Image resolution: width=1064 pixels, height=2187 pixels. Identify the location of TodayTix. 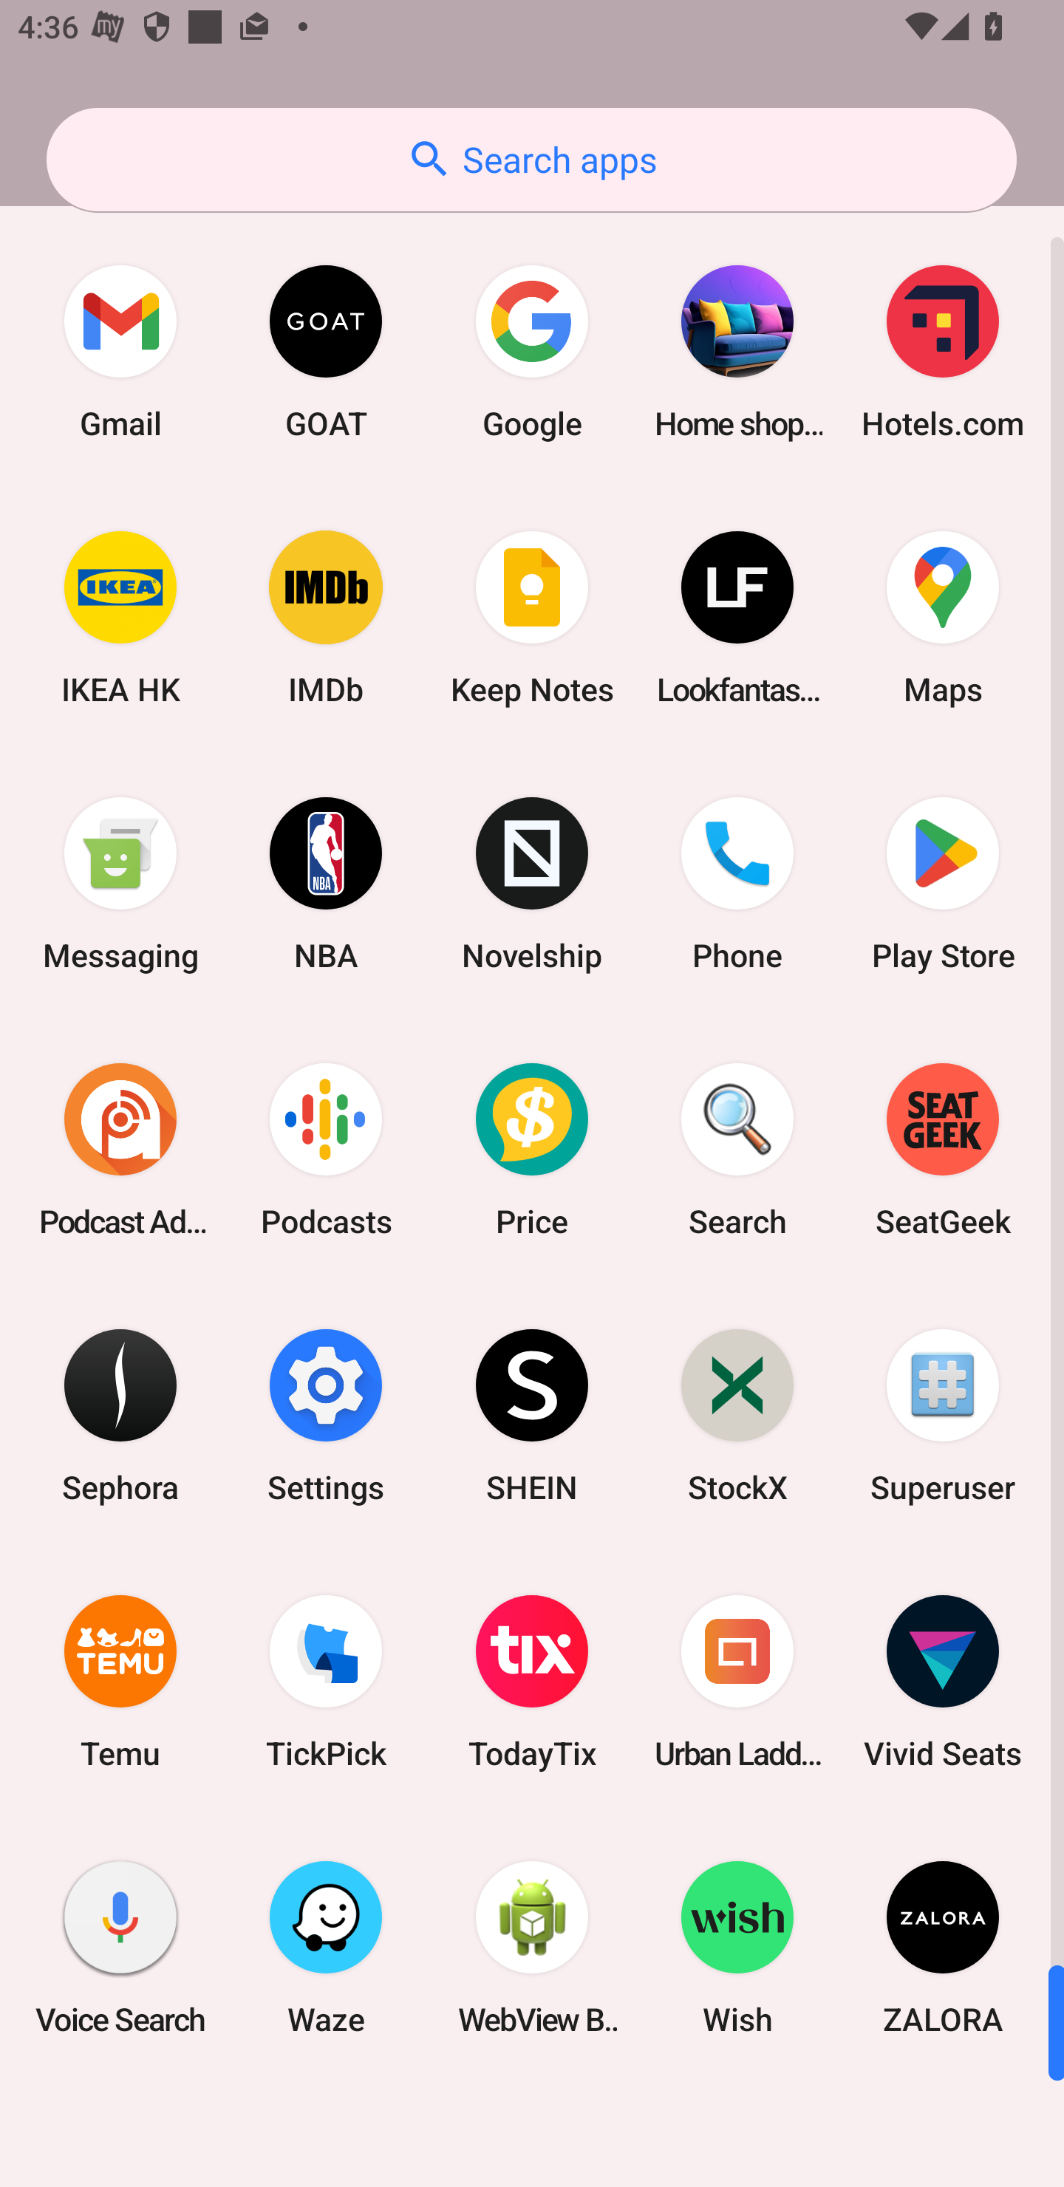
(532, 1682).